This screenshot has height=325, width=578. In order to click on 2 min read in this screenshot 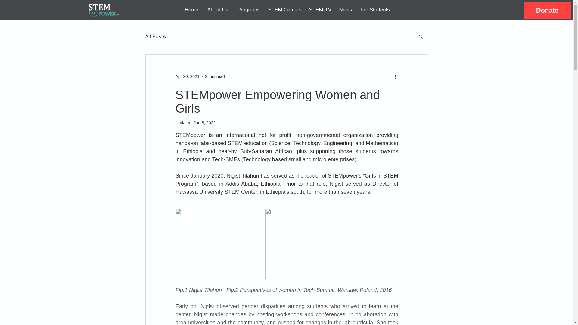, I will do `click(215, 76)`.